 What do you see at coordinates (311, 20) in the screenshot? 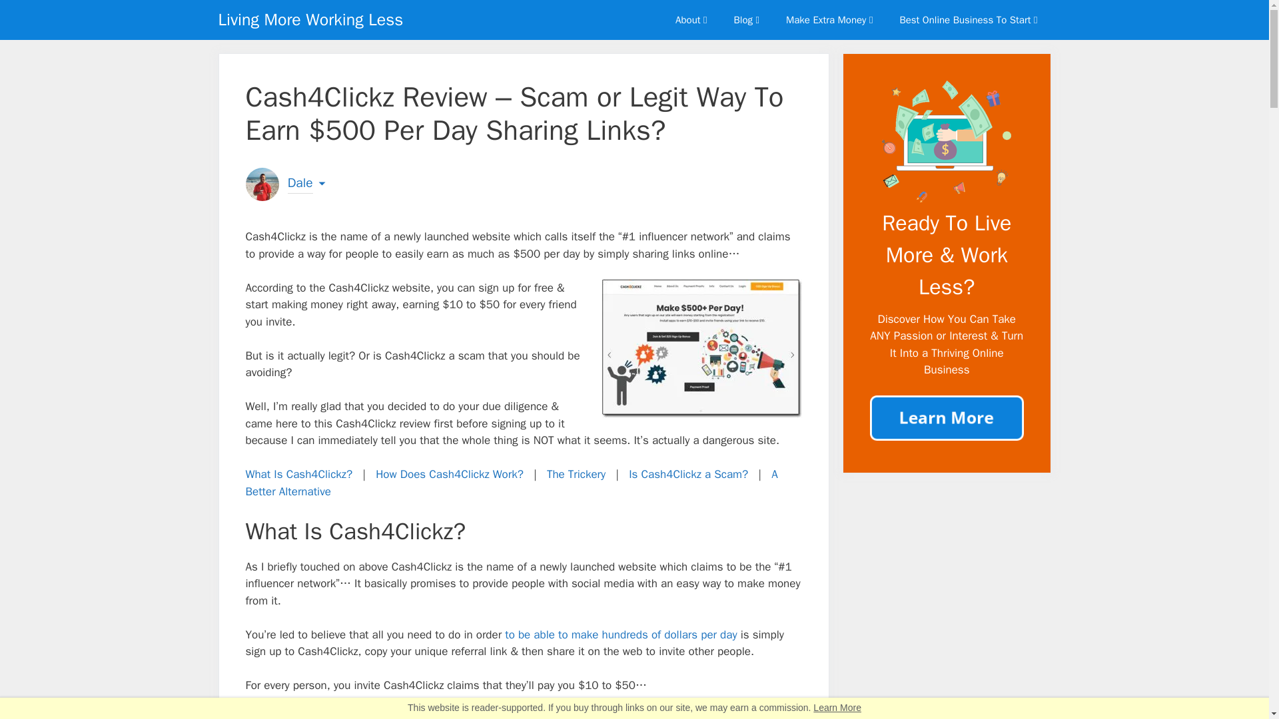
I see `Living More Working Less` at bounding box center [311, 20].